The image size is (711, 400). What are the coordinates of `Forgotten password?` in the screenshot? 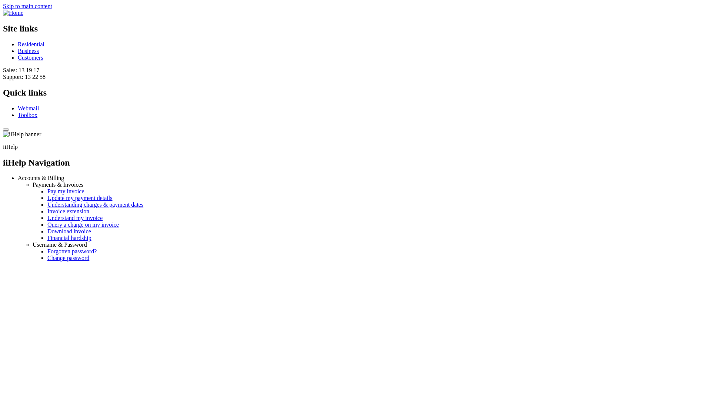 It's located at (72, 251).